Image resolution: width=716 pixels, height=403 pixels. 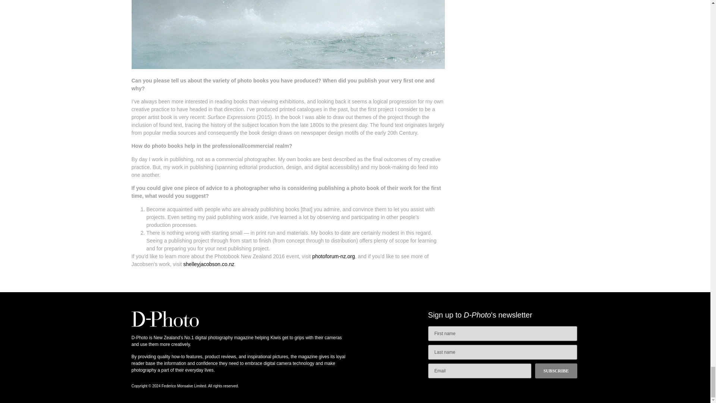 What do you see at coordinates (333, 256) in the screenshot?
I see `photoforum-nz.org` at bounding box center [333, 256].